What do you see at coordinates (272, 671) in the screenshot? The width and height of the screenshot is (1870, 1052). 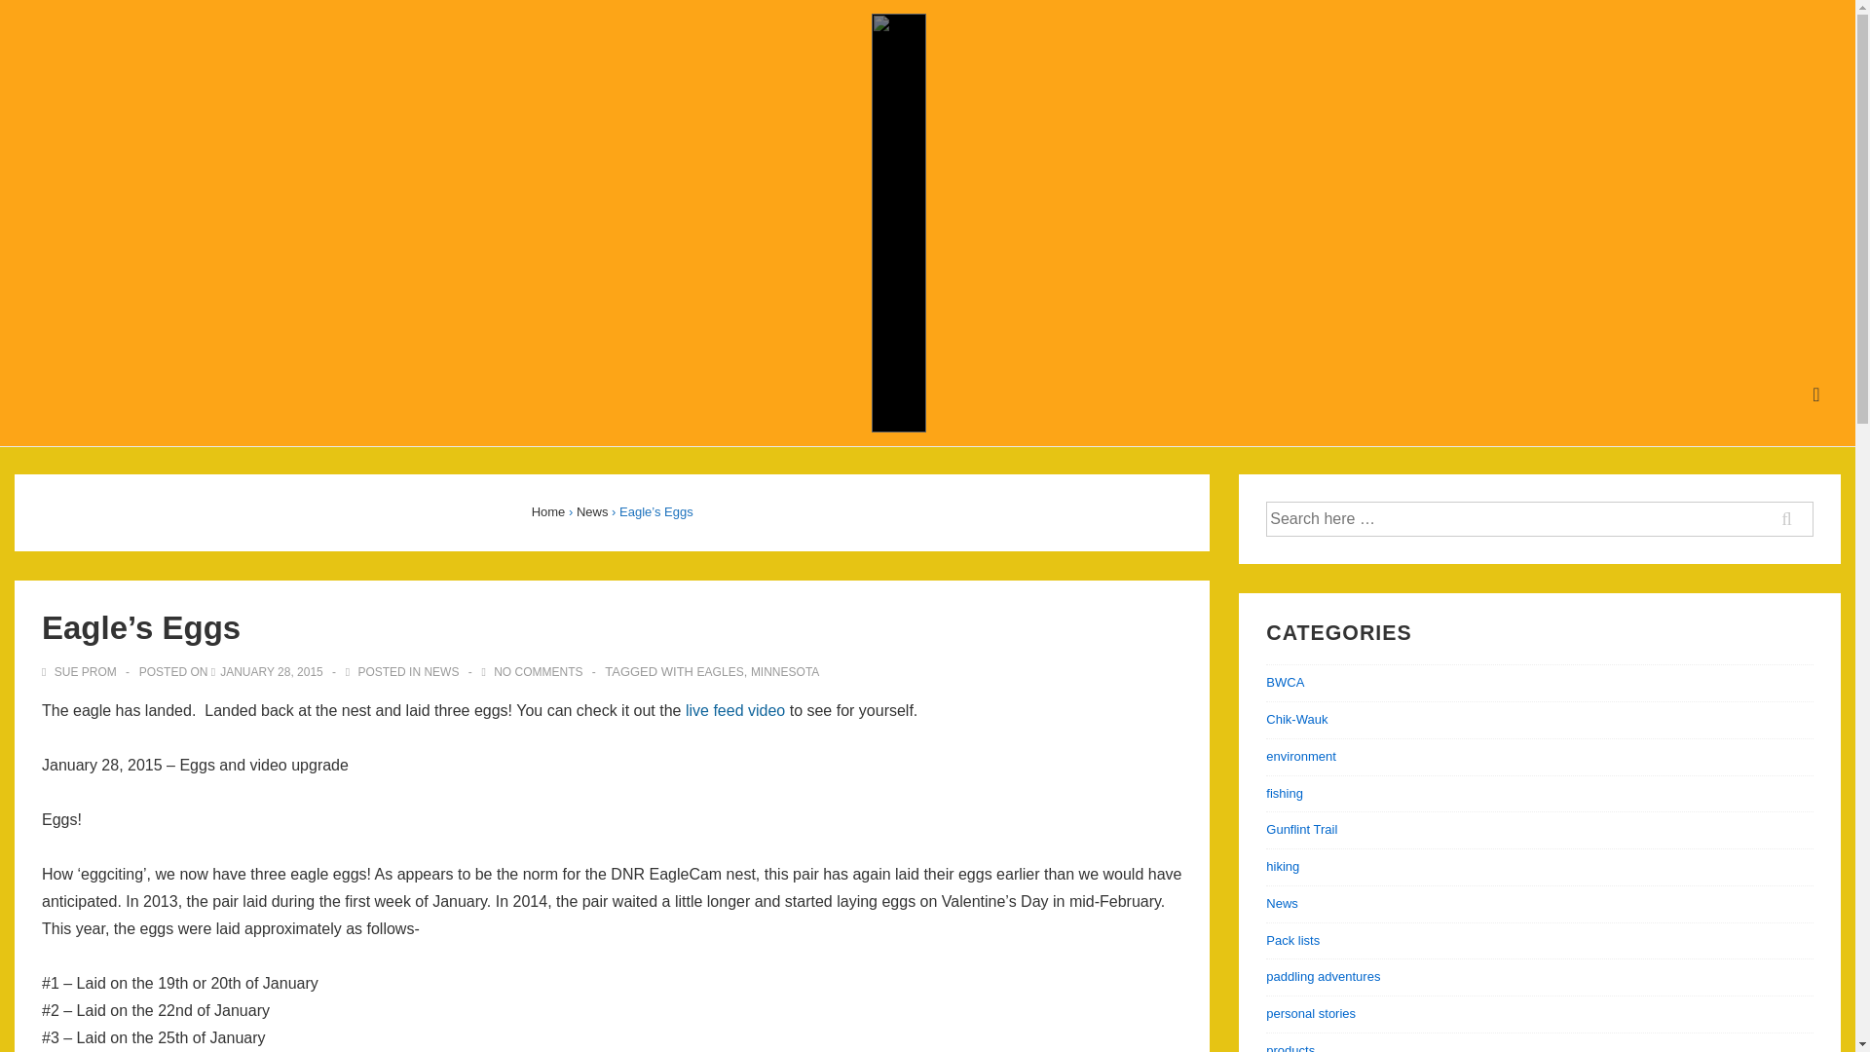 I see `JANUARY 28, 2015` at bounding box center [272, 671].